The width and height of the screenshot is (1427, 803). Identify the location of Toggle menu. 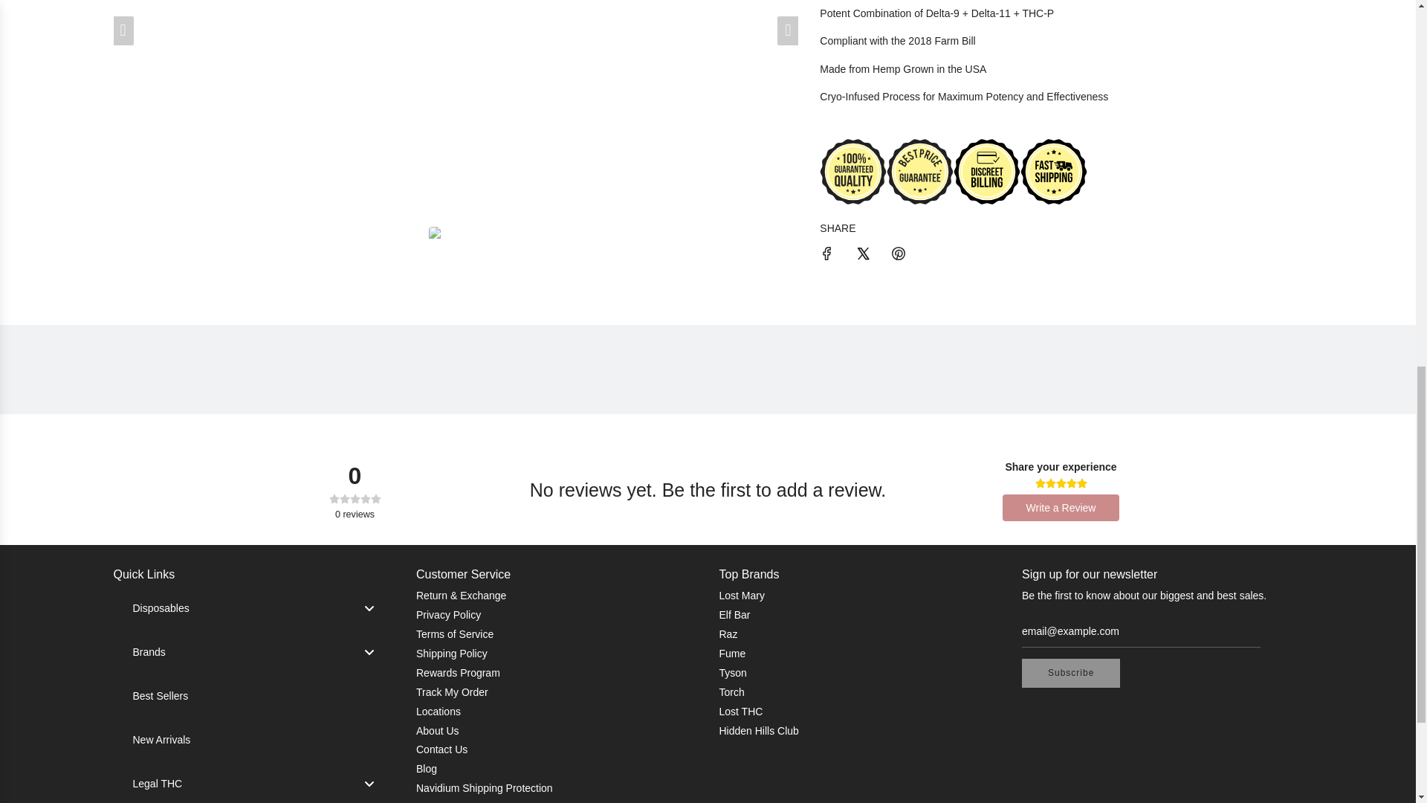
(369, 783).